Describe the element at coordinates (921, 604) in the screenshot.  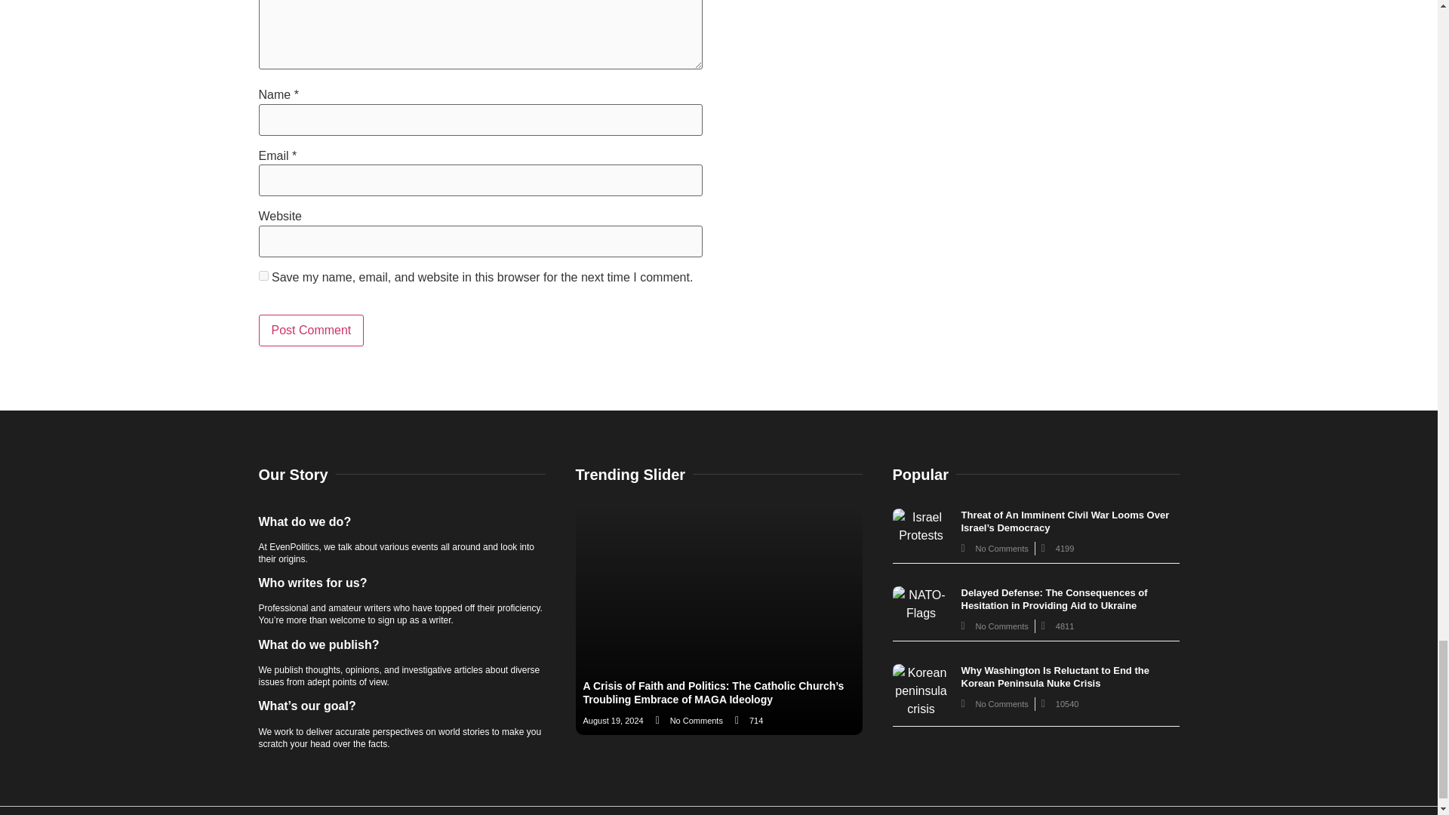
I see `NATO-Flags` at that location.